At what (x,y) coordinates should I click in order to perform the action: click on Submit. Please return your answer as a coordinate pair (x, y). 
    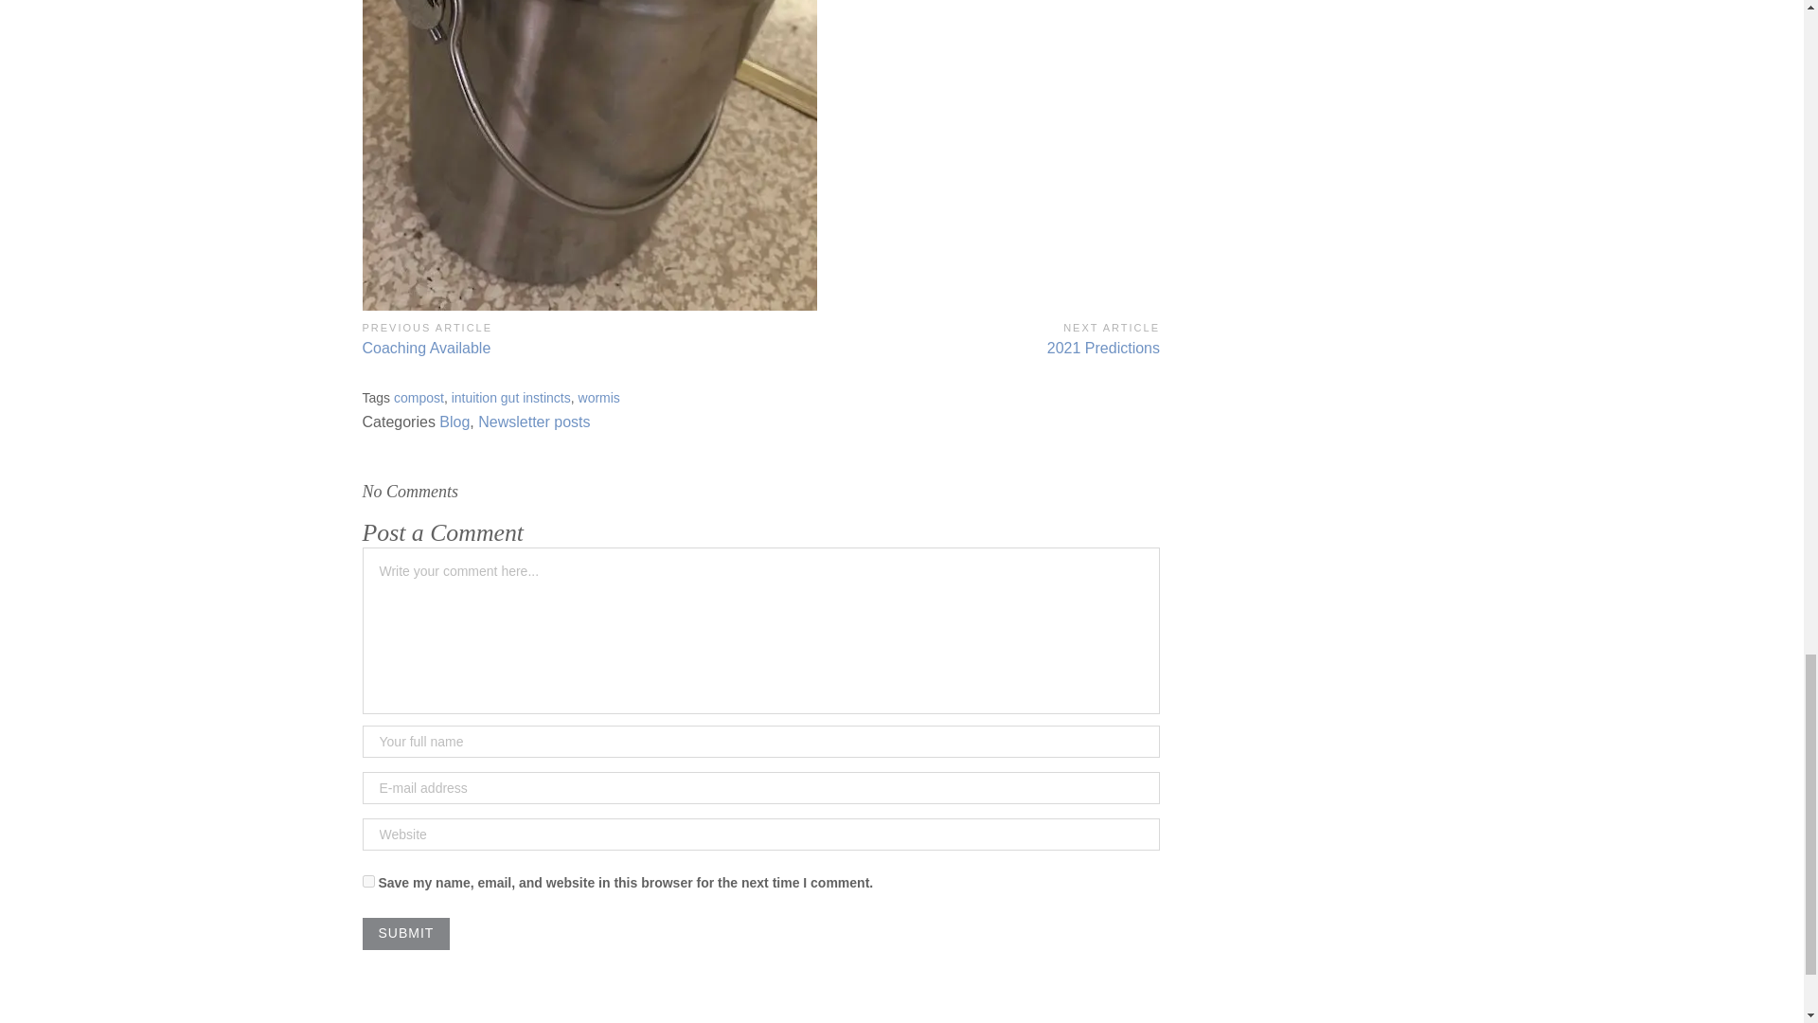
    Looking at the image, I should click on (561, 337).